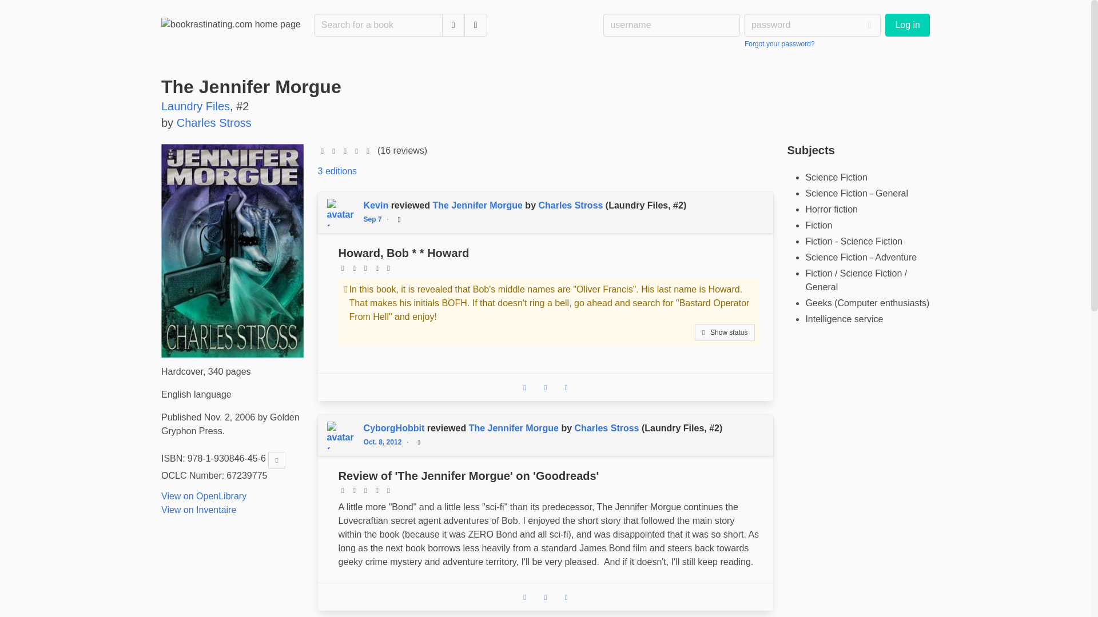  I want to click on CyborgHobbit, so click(395, 427).